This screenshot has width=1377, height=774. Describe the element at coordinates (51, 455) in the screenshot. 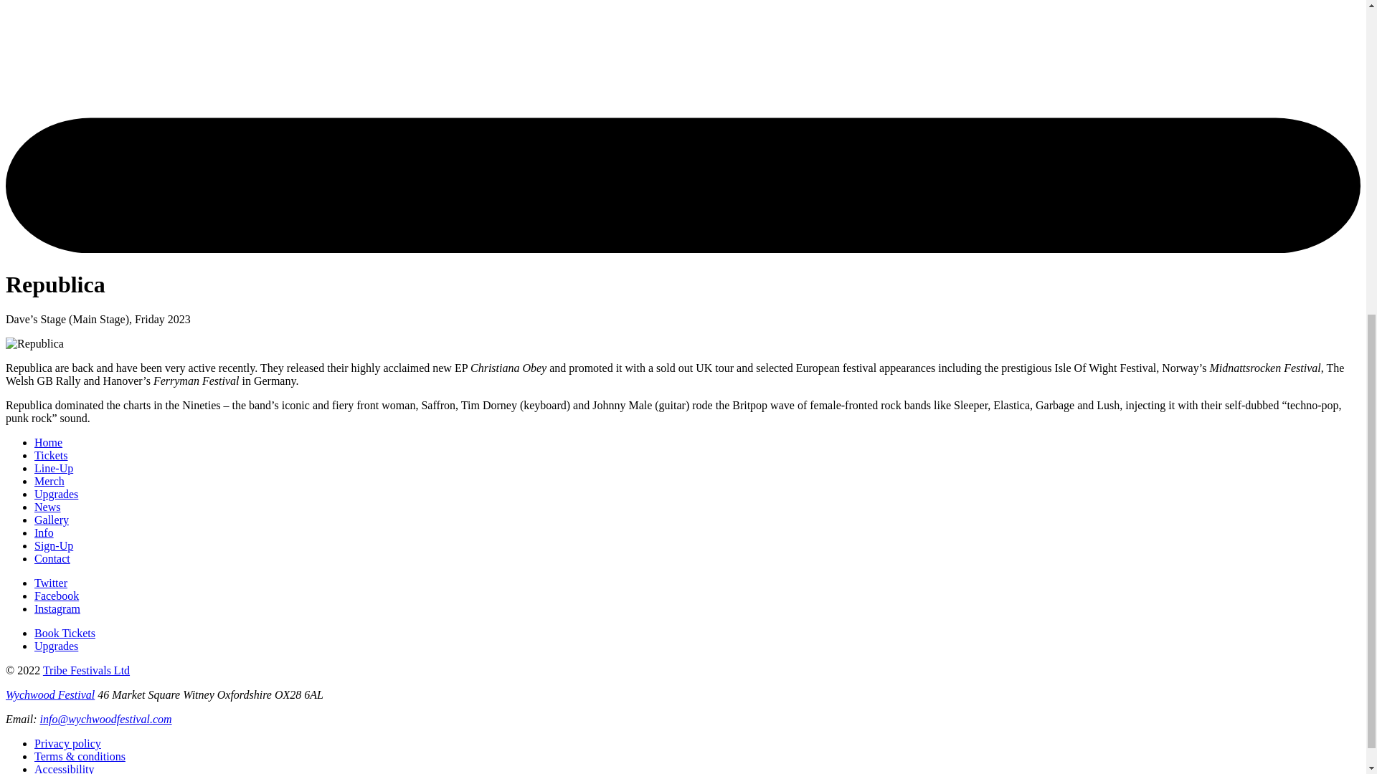

I see `Buy your Tickets for the Wychwood Festival.` at that location.